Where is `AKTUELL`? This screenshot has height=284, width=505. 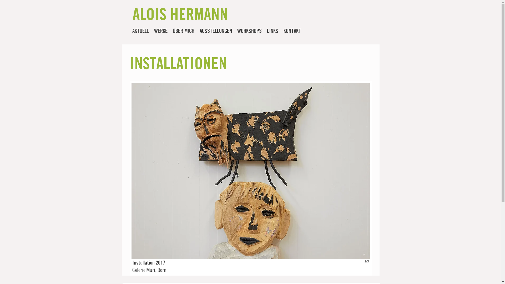
AKTUELL is located at coordinates (140, 32).